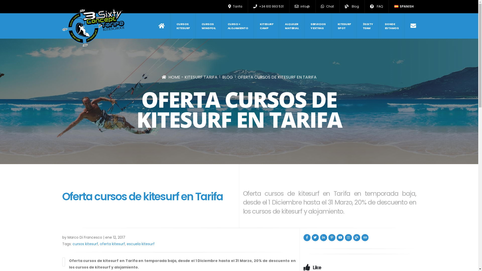 The height and width of the screenshot is (271, 482). I want to click on ALQUILER MATERIAL, so click(292, 26).